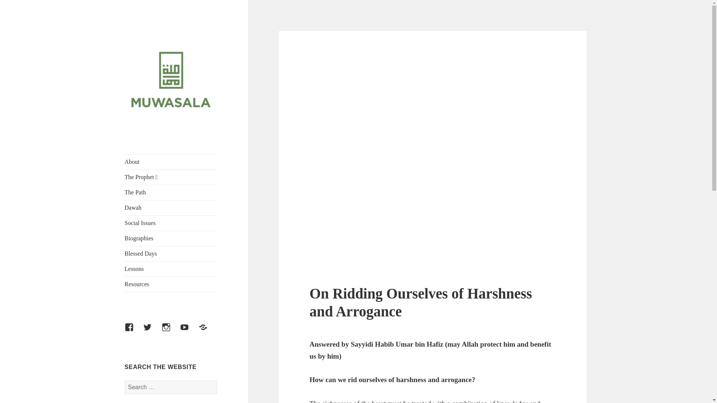 This screenshot has height=403, width=717. Describe the element at coordinates (171, 207) in the screenshot. I see `Dawah` at that location.